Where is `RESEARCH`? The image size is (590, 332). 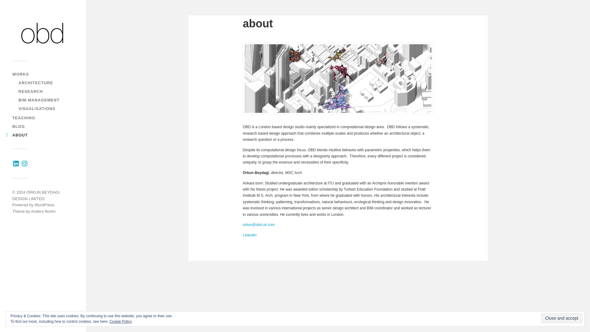
RESEARCH is located at coordinates (31, 91).